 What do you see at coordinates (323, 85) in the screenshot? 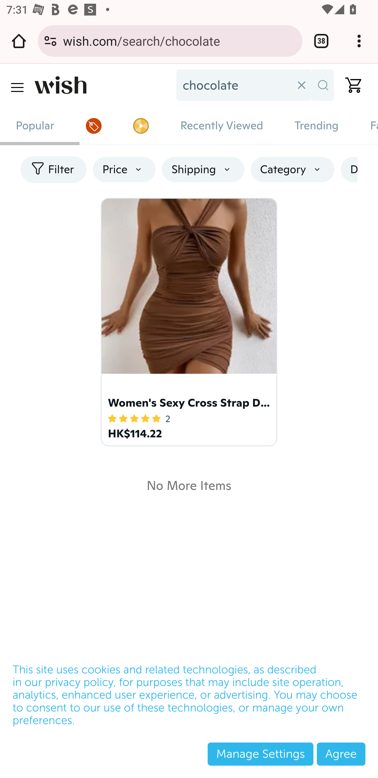
I see `Search` at bounding box center [323, 85].